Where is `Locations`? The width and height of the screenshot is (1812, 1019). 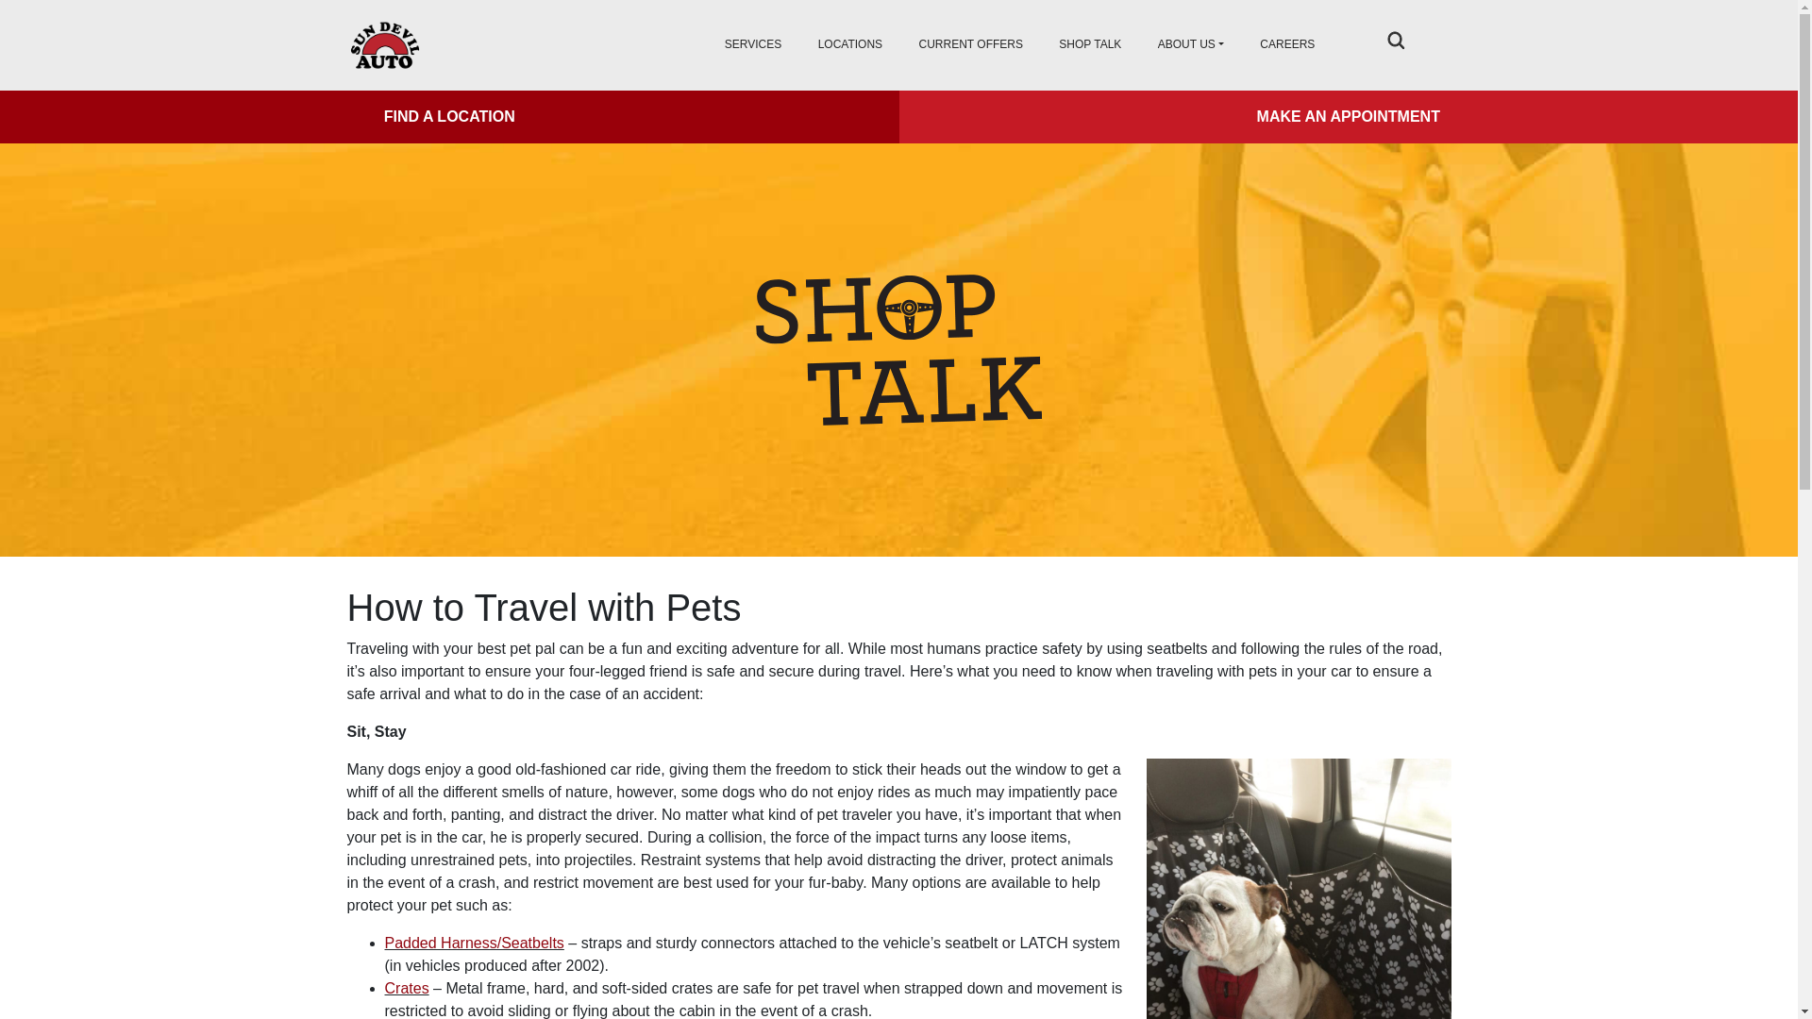
Locations is located at coordinates (850, 45).